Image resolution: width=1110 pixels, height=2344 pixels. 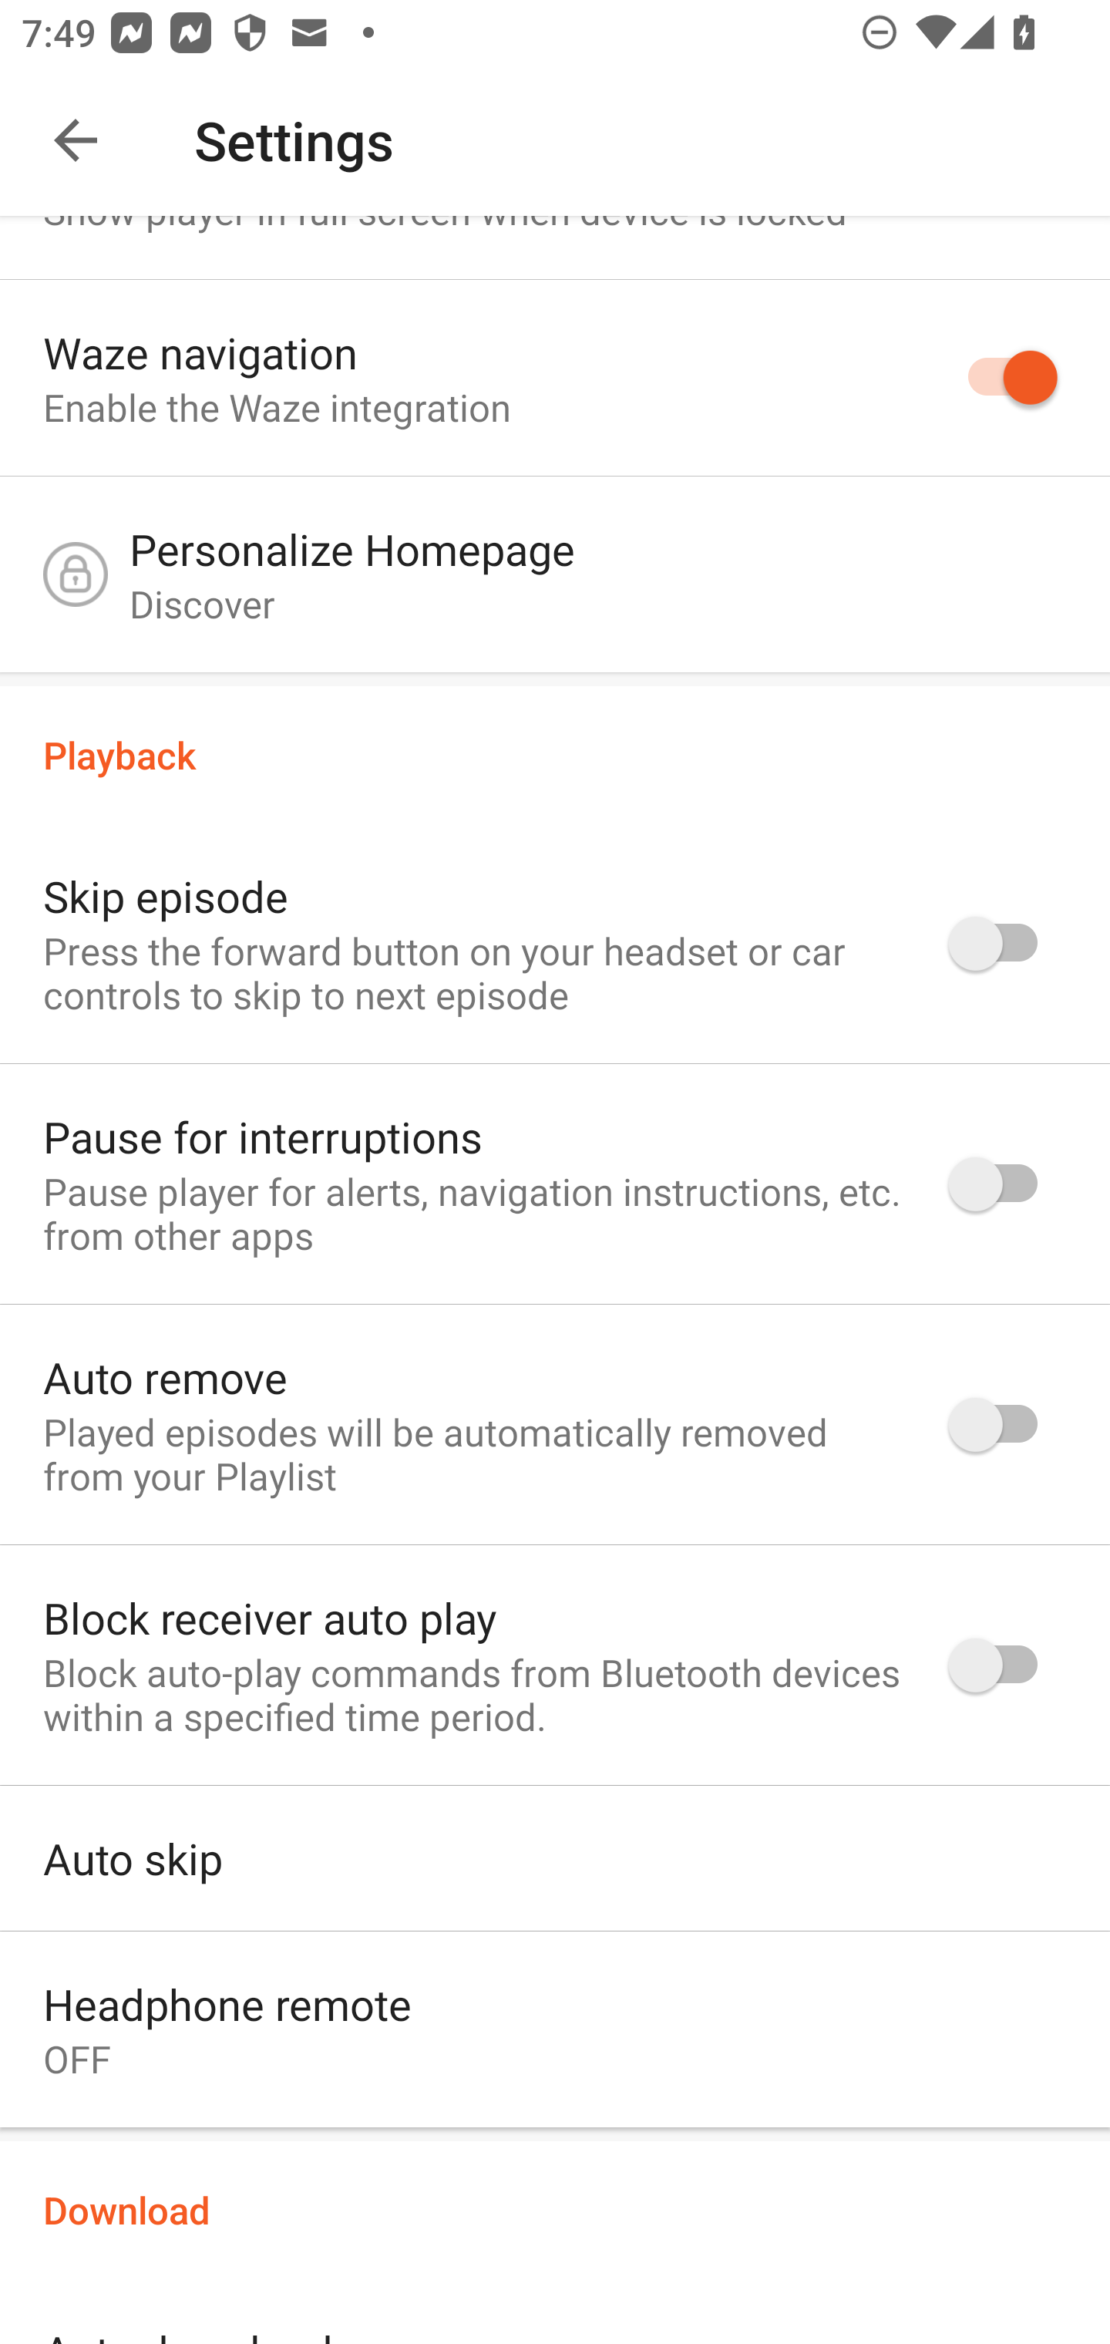 What do you see at coordinates (555, 1858) in the screenshot?
I see `Auto skip` at bounding box center [555, 1858].